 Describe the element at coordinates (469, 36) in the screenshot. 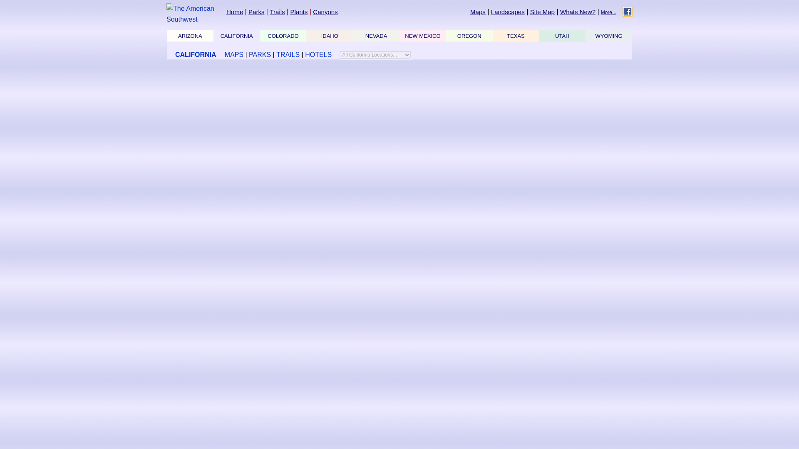

I see `Oregon` at that location.